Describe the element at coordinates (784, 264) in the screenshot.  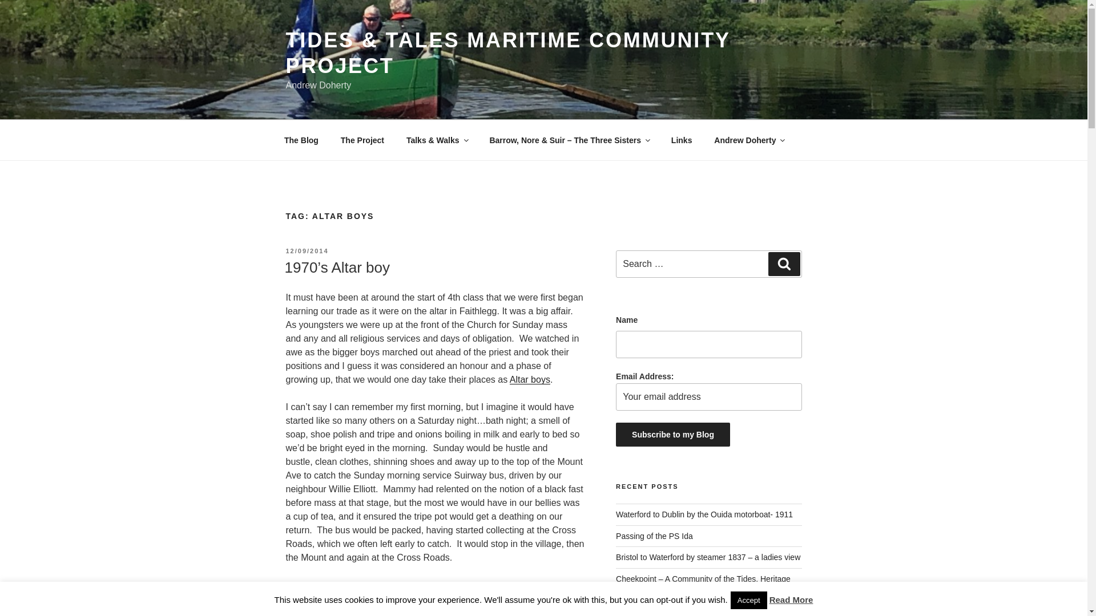
I see `Search` at that location.